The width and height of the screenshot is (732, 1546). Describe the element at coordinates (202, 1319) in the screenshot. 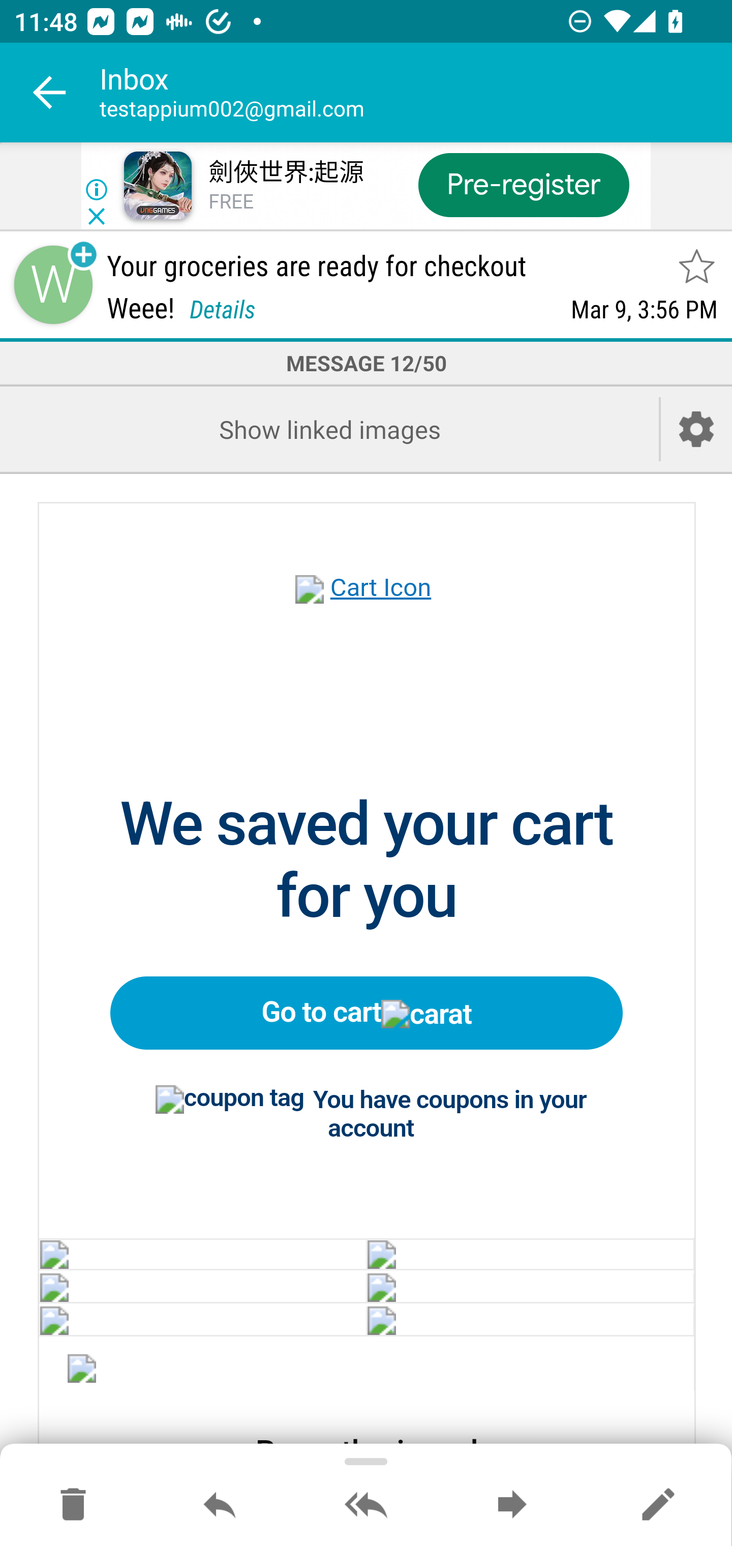

I see `data:` at that location.